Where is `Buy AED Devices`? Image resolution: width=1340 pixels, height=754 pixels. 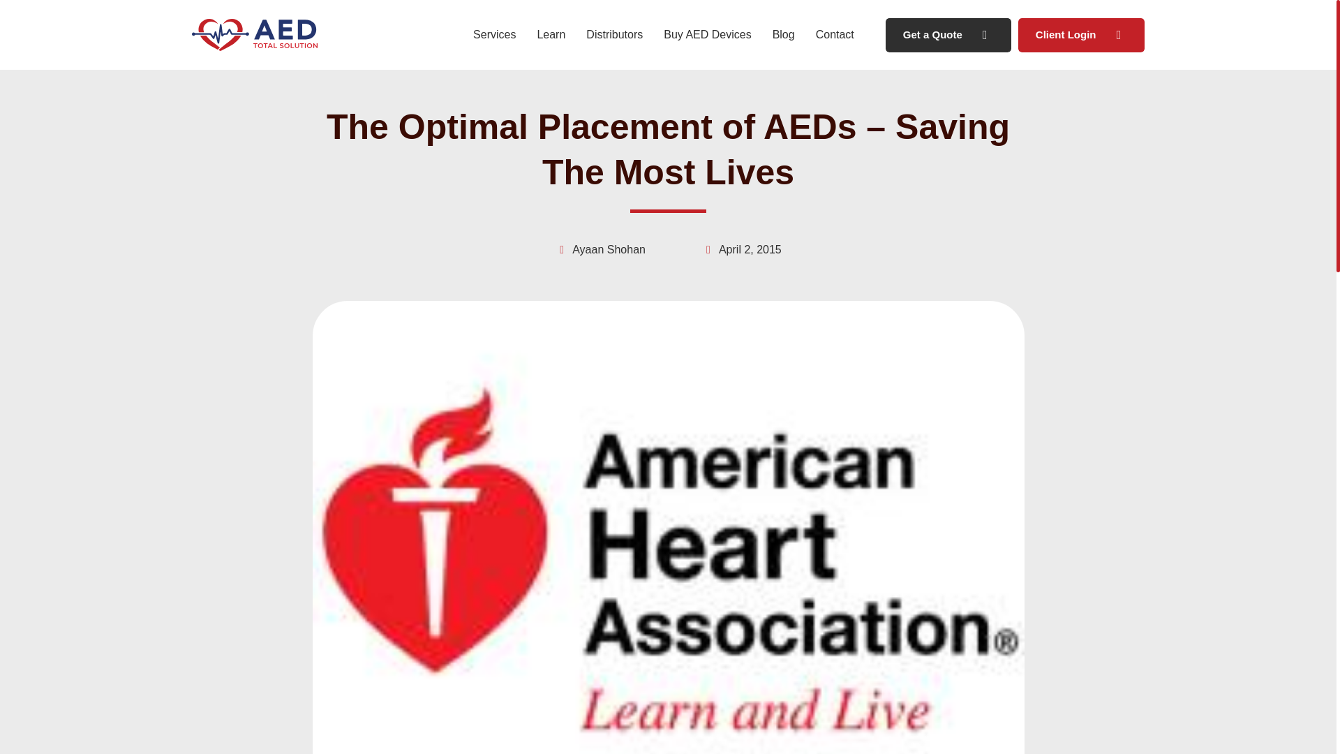 Buy AED Devices is located at coordinates (707, 35).